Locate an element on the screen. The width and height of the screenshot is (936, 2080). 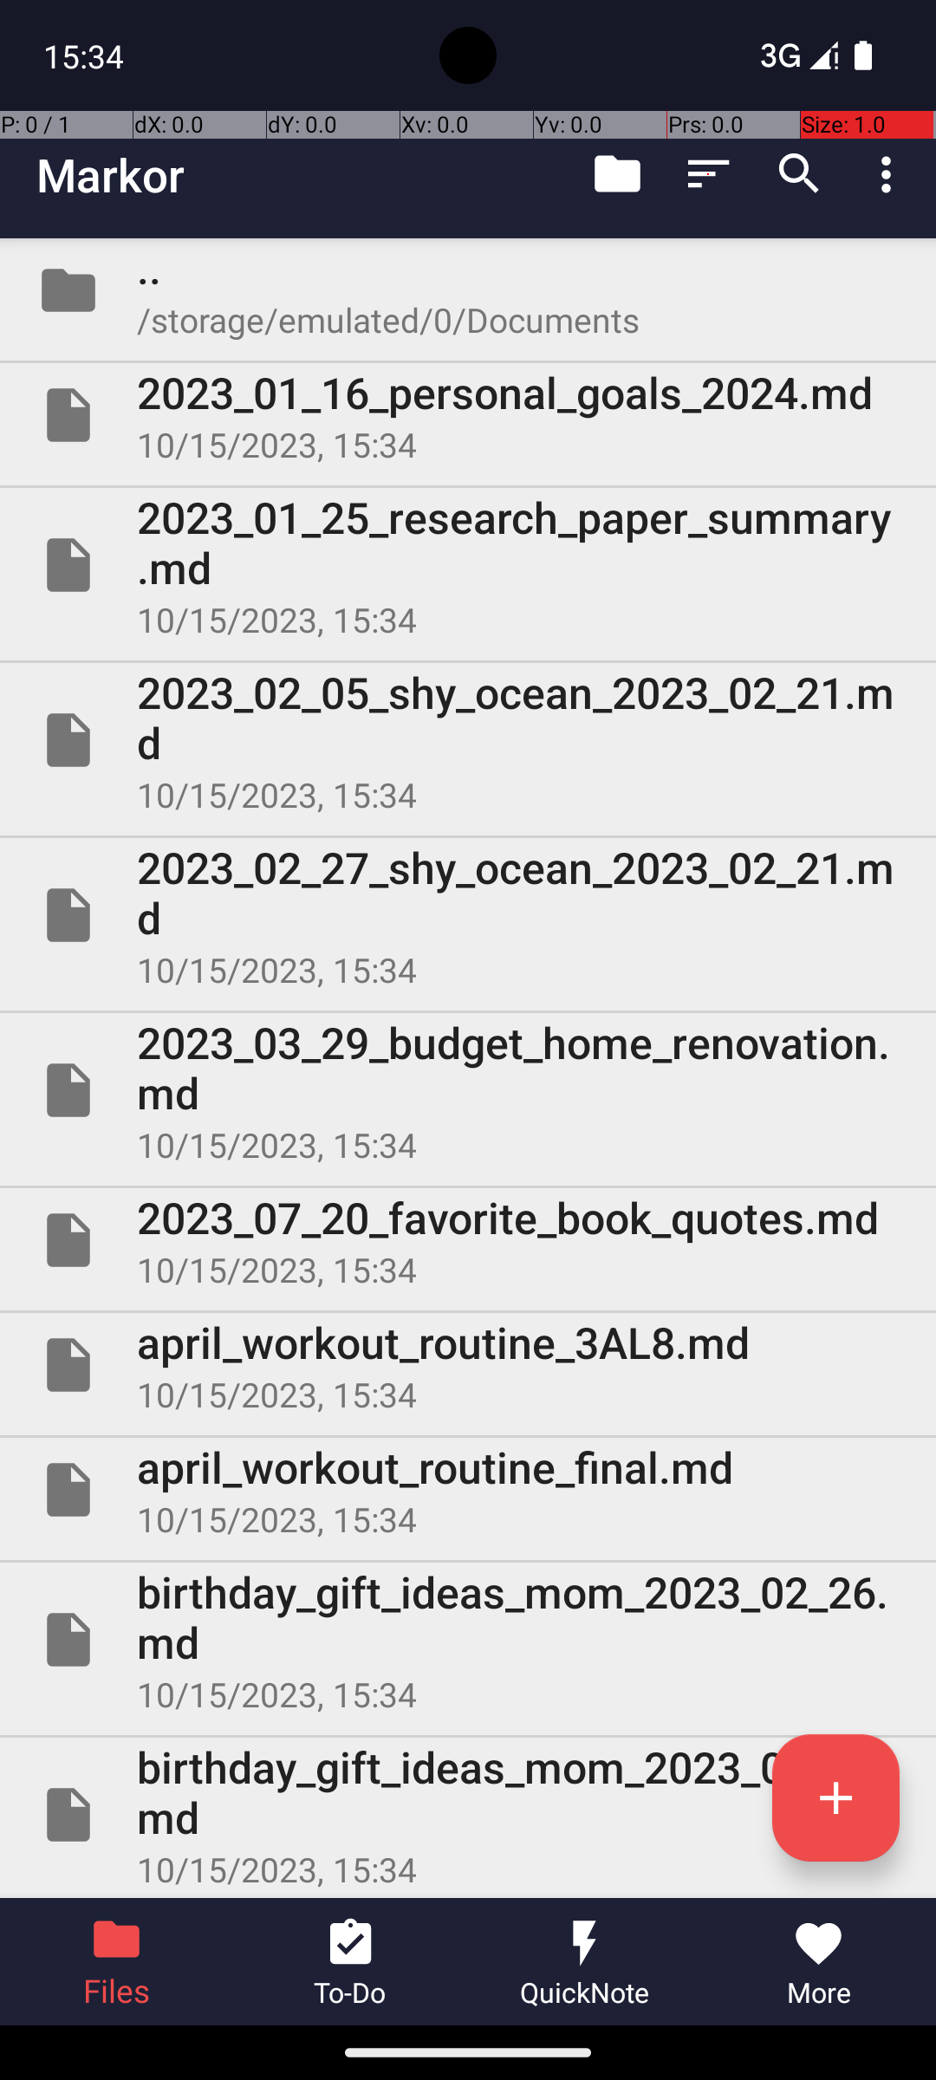
File birthday_gift_ideas_mom_2023_05_14.md  is located at coordinates (468, 1815).